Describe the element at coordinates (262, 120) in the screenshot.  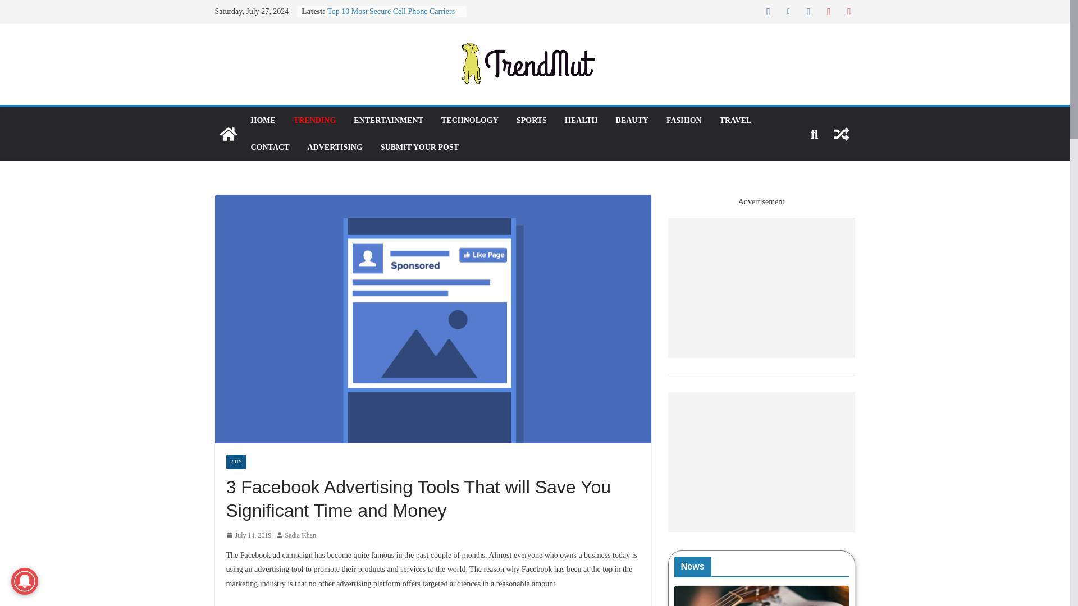
I see `HOME` at that location.